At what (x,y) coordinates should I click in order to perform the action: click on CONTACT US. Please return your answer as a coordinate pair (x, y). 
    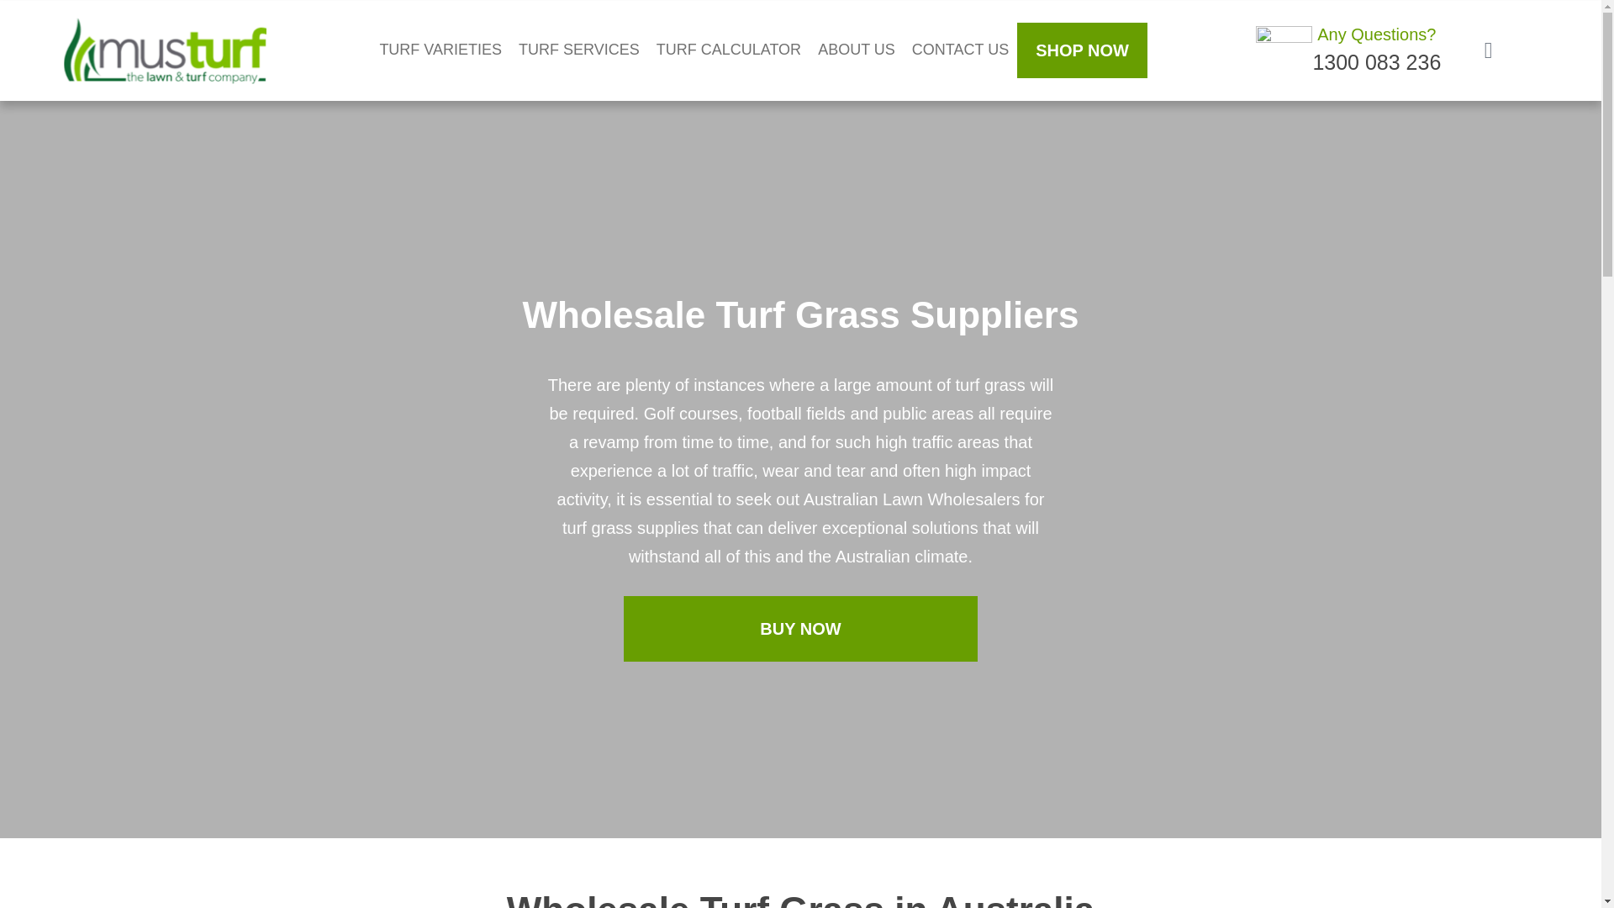
    Looking at the image, I should click on (960, 50).